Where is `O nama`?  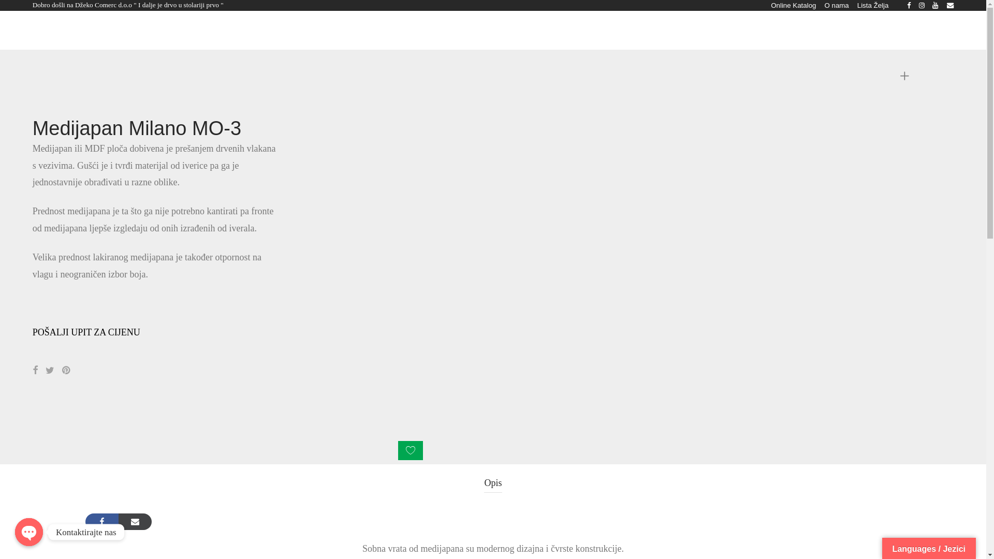
O nama is located at coordinates (837, 5).